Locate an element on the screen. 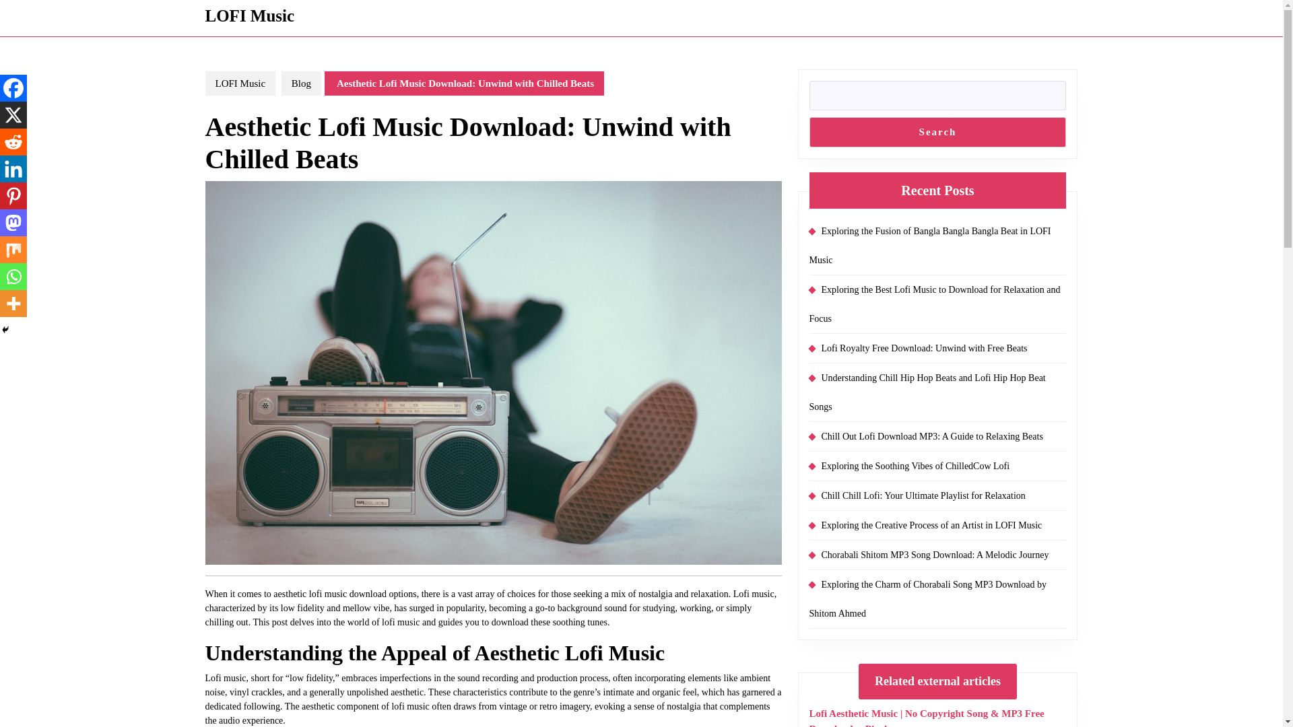 Image resolution: width=1293 pixels, height=727 pixels. Mix is located at coordinates (13, 249).